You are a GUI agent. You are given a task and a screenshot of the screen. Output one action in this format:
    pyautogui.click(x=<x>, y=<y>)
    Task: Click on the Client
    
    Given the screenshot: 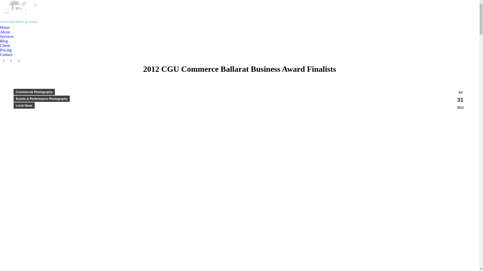 What is the action you would take?
    pyautogui.click(x=6, y=46)
    